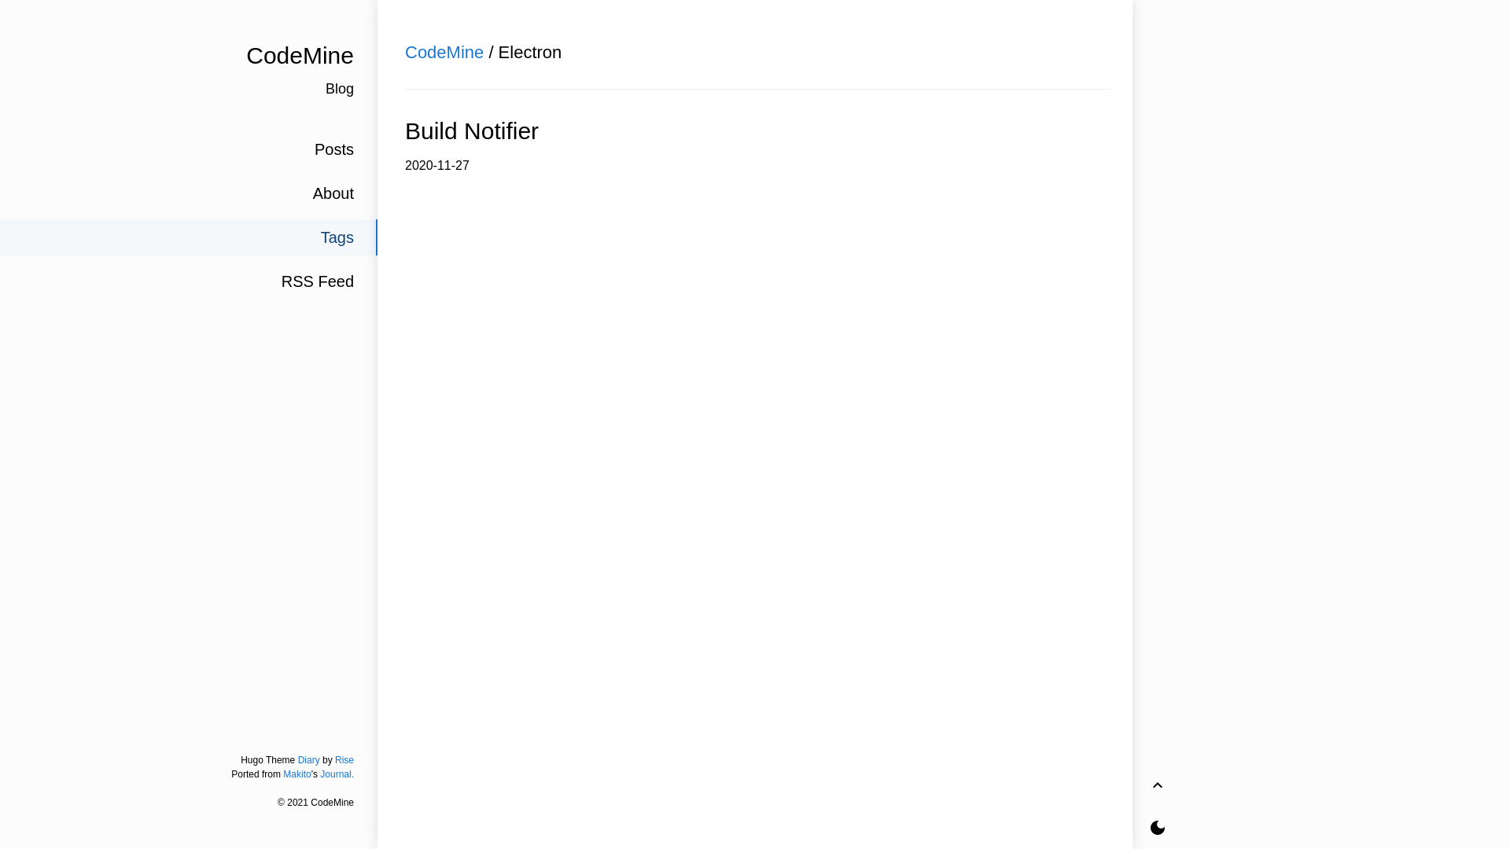 The width and height of the screenshot is (1510, 849). What do you see at coordinates (189, 281) in the screenshot?
I see `RSS Feed` at bounding box center [189, 281].